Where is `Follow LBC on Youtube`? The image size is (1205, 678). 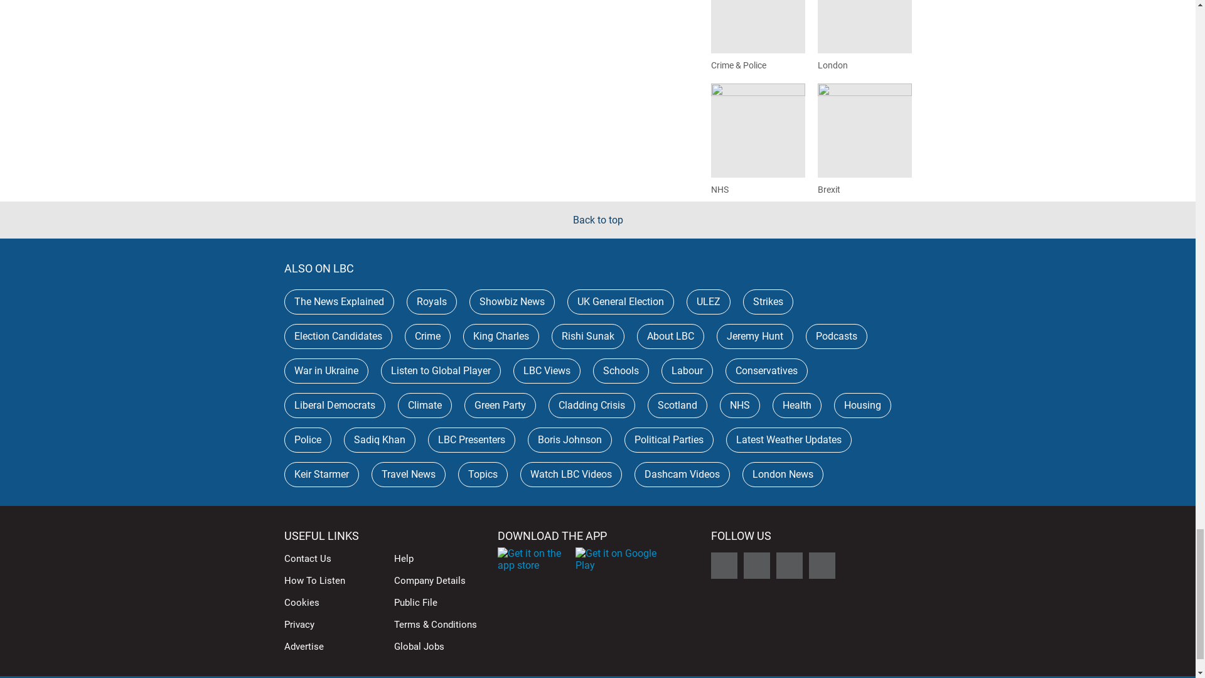 Follow LBC on Youtube is located at coordinates (822, 566).